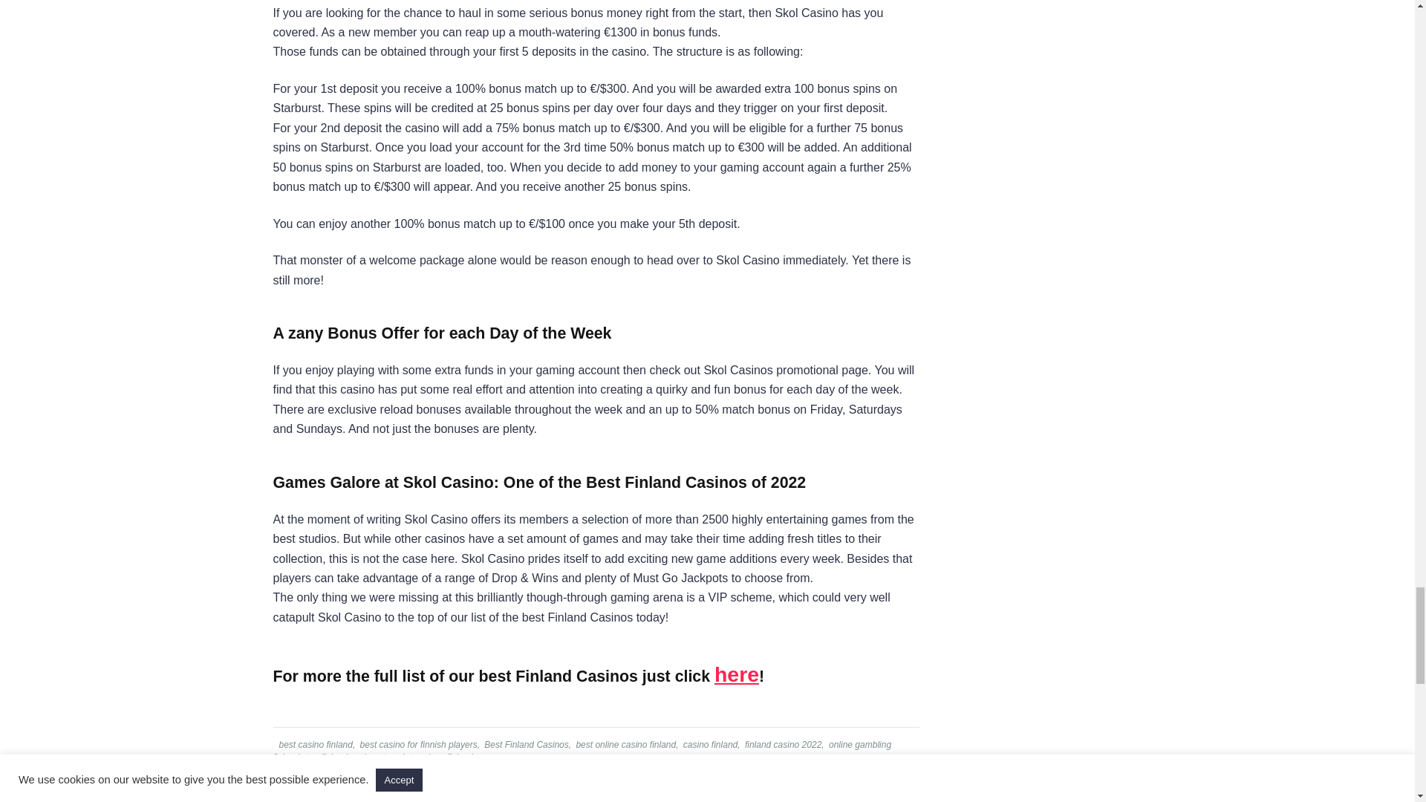 The image size is (1426, 802). What do you see at coordinates (736, 674) in the screenshot?
I see `here` at bounding box center [736, 674].